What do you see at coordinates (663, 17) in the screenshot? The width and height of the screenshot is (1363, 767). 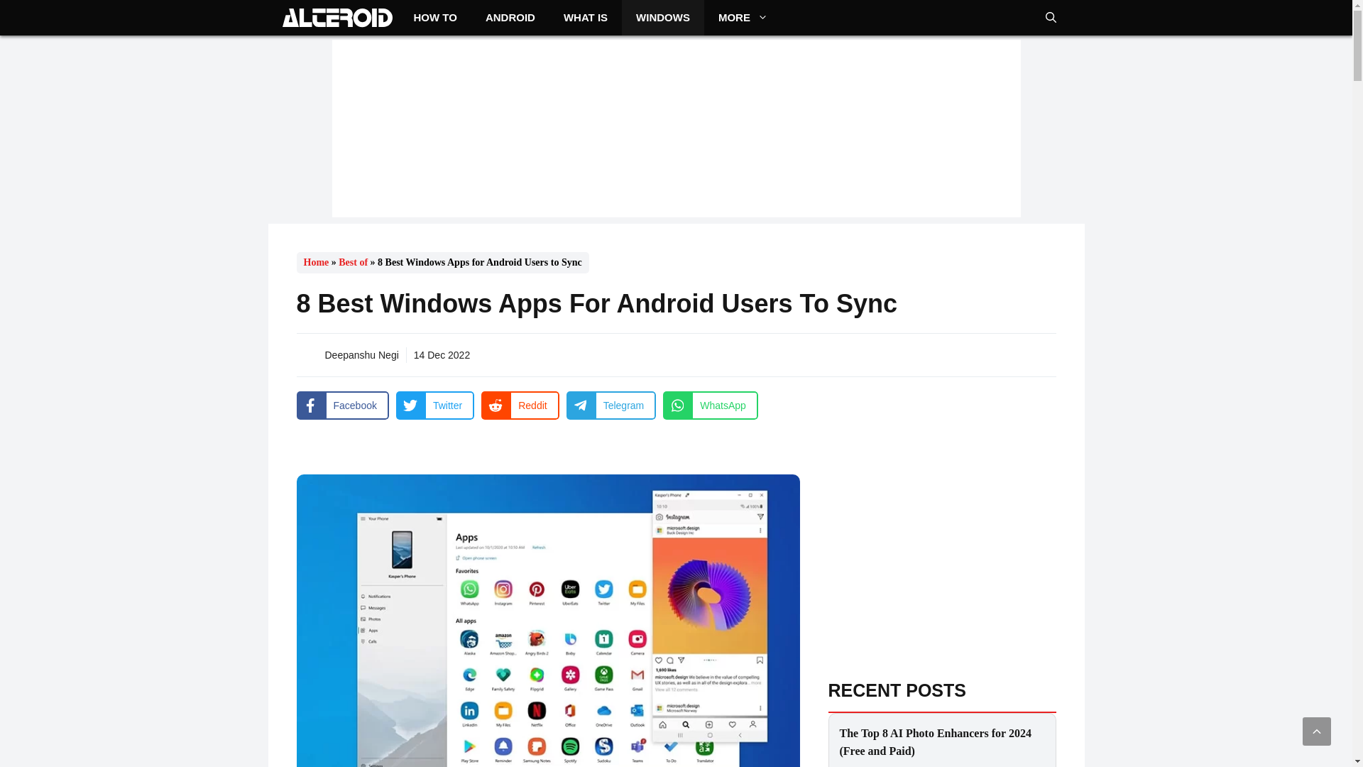 I see `WINDOWS` at bounding box center [663, 17].